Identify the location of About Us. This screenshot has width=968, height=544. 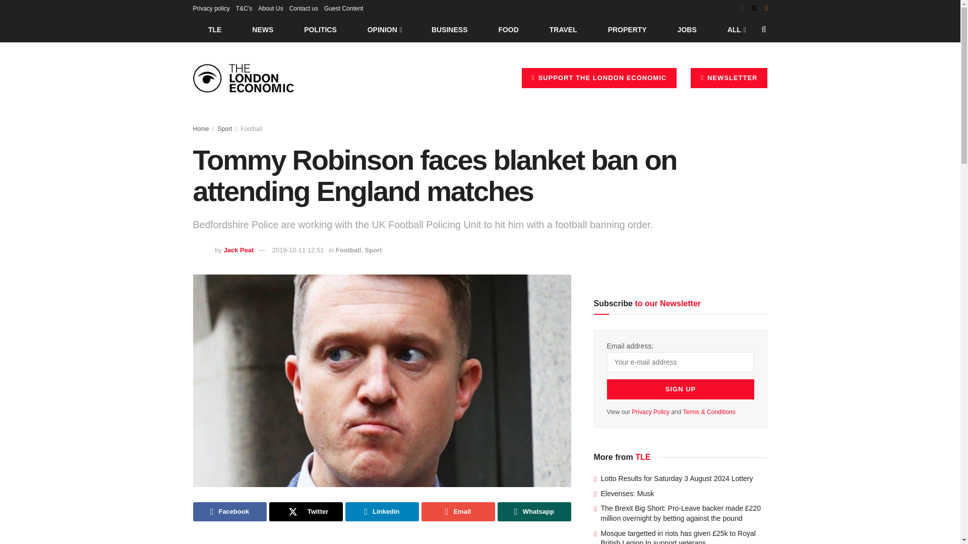
(270, 8).